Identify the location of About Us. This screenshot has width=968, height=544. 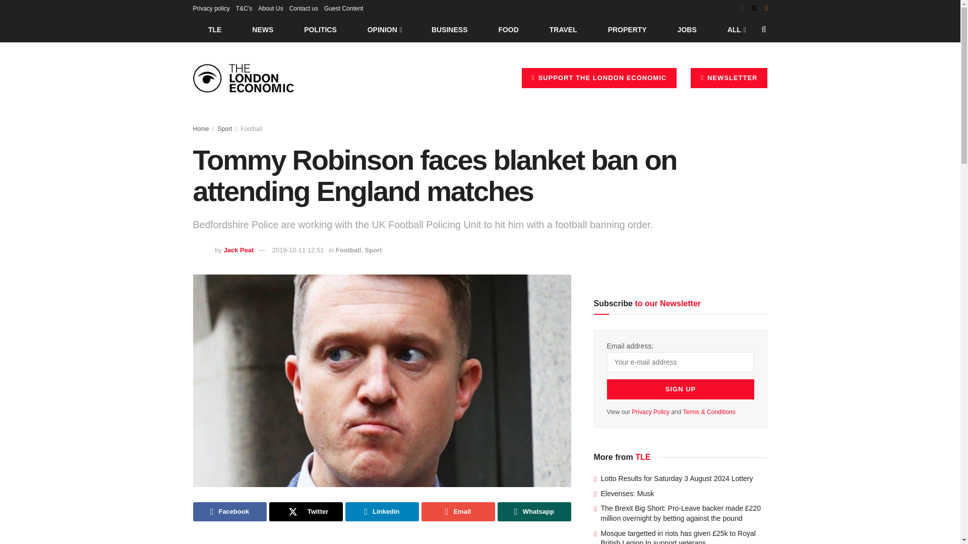
(270, 8).